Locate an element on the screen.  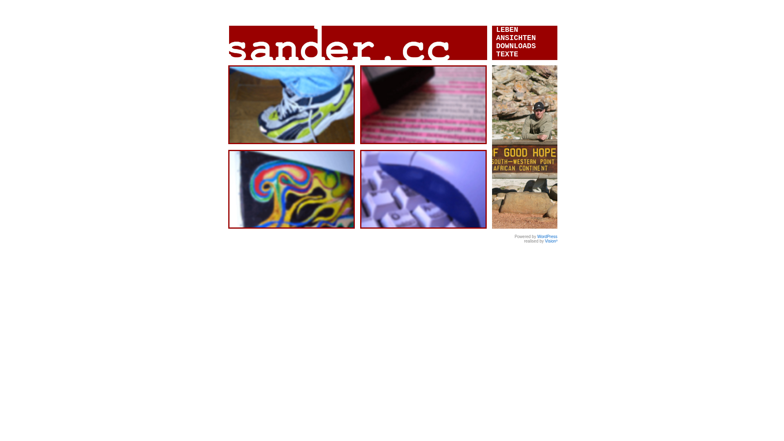
texte is located at coordinates (423, 105).